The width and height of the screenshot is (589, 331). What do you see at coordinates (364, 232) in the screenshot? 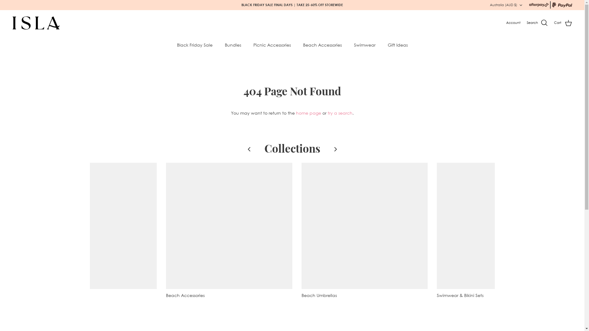
I see `Beach Umbrellas` at bounding box center [364, 232].